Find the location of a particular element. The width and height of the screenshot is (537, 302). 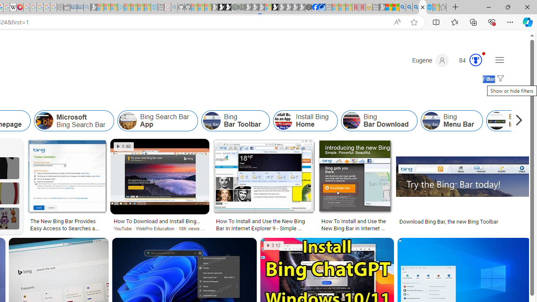

Image result for Bing Search Bar Install is located at coordinates (463, 177).